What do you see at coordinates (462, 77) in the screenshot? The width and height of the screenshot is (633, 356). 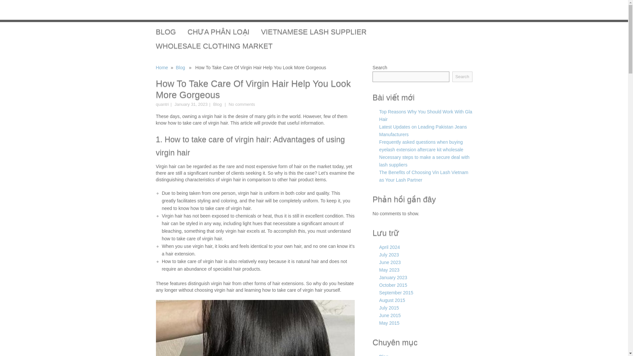 I see `Search` at bounding box center [462, 77].